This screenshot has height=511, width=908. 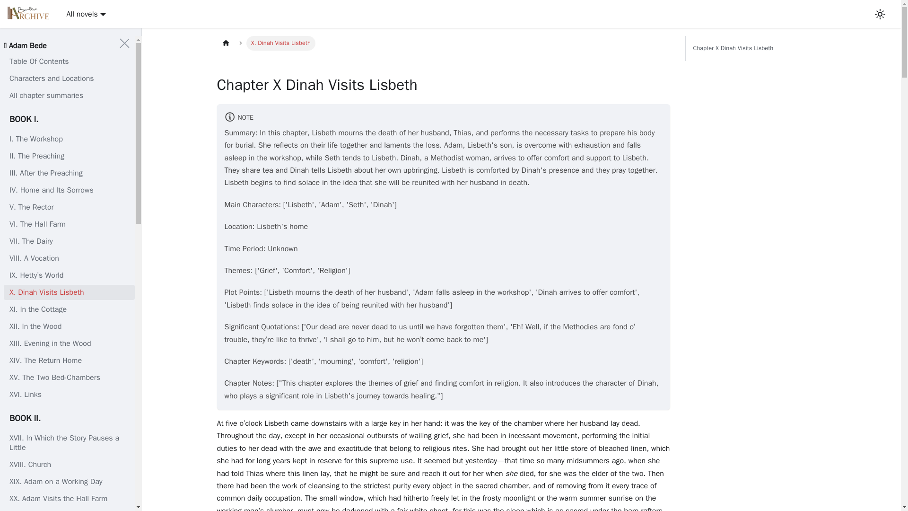 What do you see at coordinates (69, 207) in the screenshot?
I see `V. The Rector` at bounding box center [69, 207].